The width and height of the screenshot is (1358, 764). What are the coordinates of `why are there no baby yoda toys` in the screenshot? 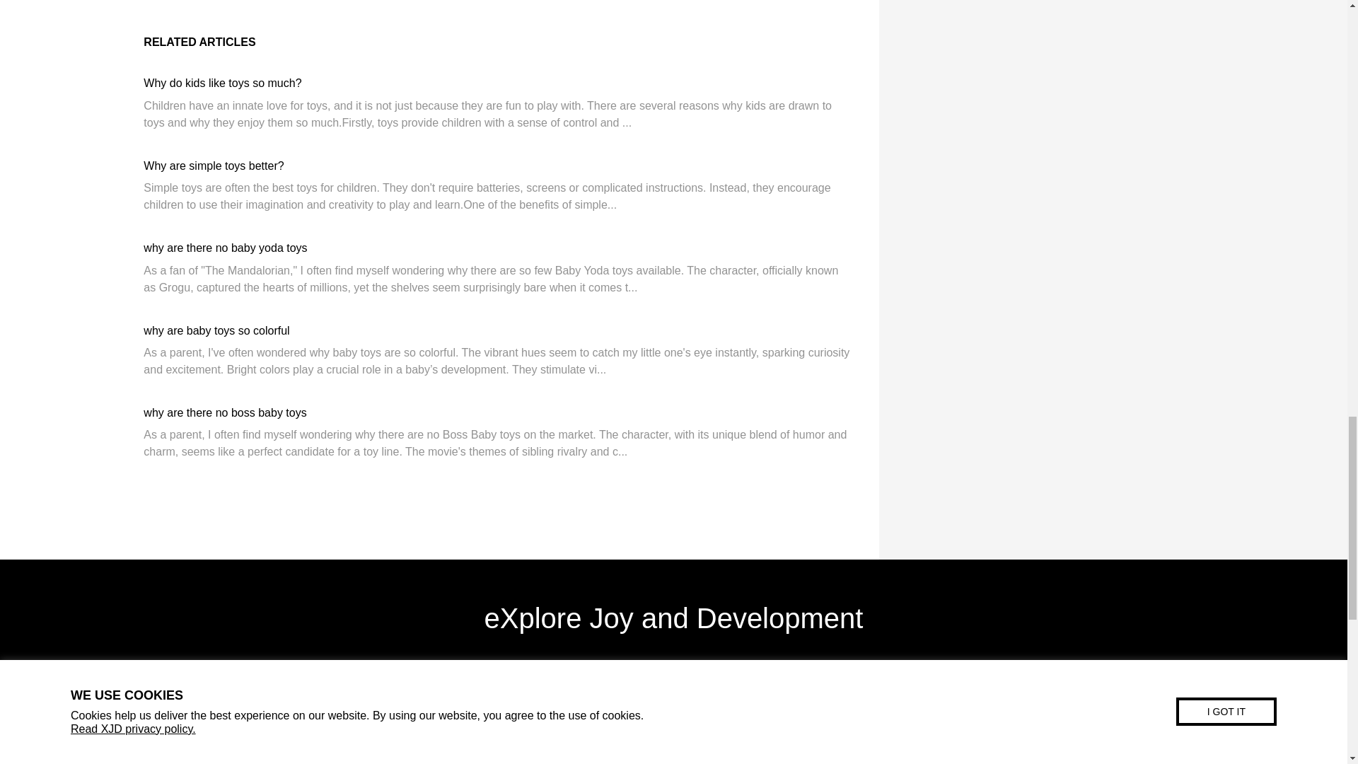 It's located at (225, 248).